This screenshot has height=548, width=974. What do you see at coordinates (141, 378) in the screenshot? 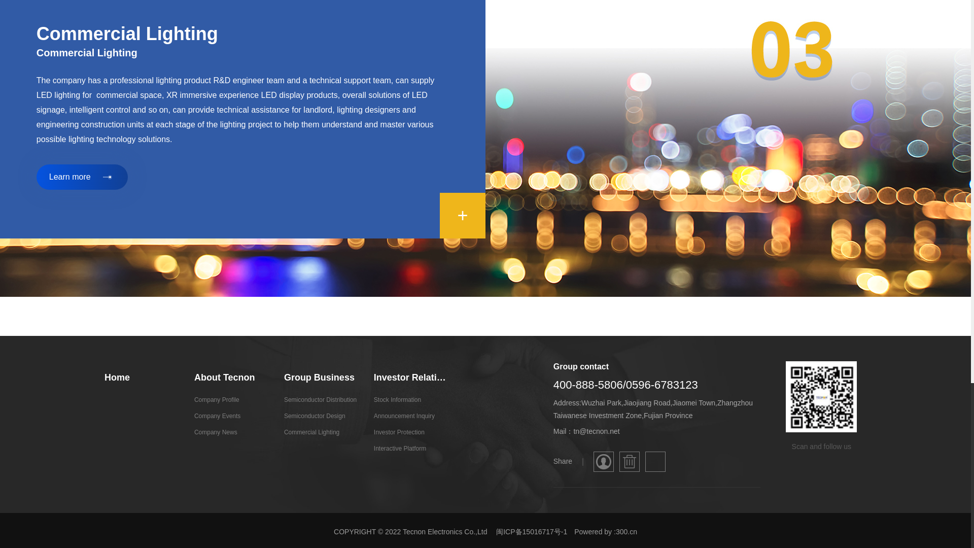
I see `Home` at bounding box center [141, 378].